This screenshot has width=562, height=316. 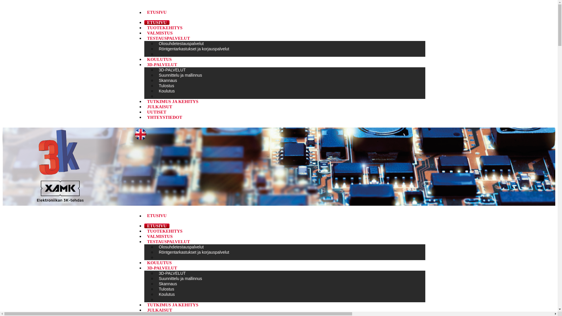 What do you see at coordinates (168, 242) in the screenshot?
I see `TESTAUSPALVELUT` at bounding box center [168, 242].